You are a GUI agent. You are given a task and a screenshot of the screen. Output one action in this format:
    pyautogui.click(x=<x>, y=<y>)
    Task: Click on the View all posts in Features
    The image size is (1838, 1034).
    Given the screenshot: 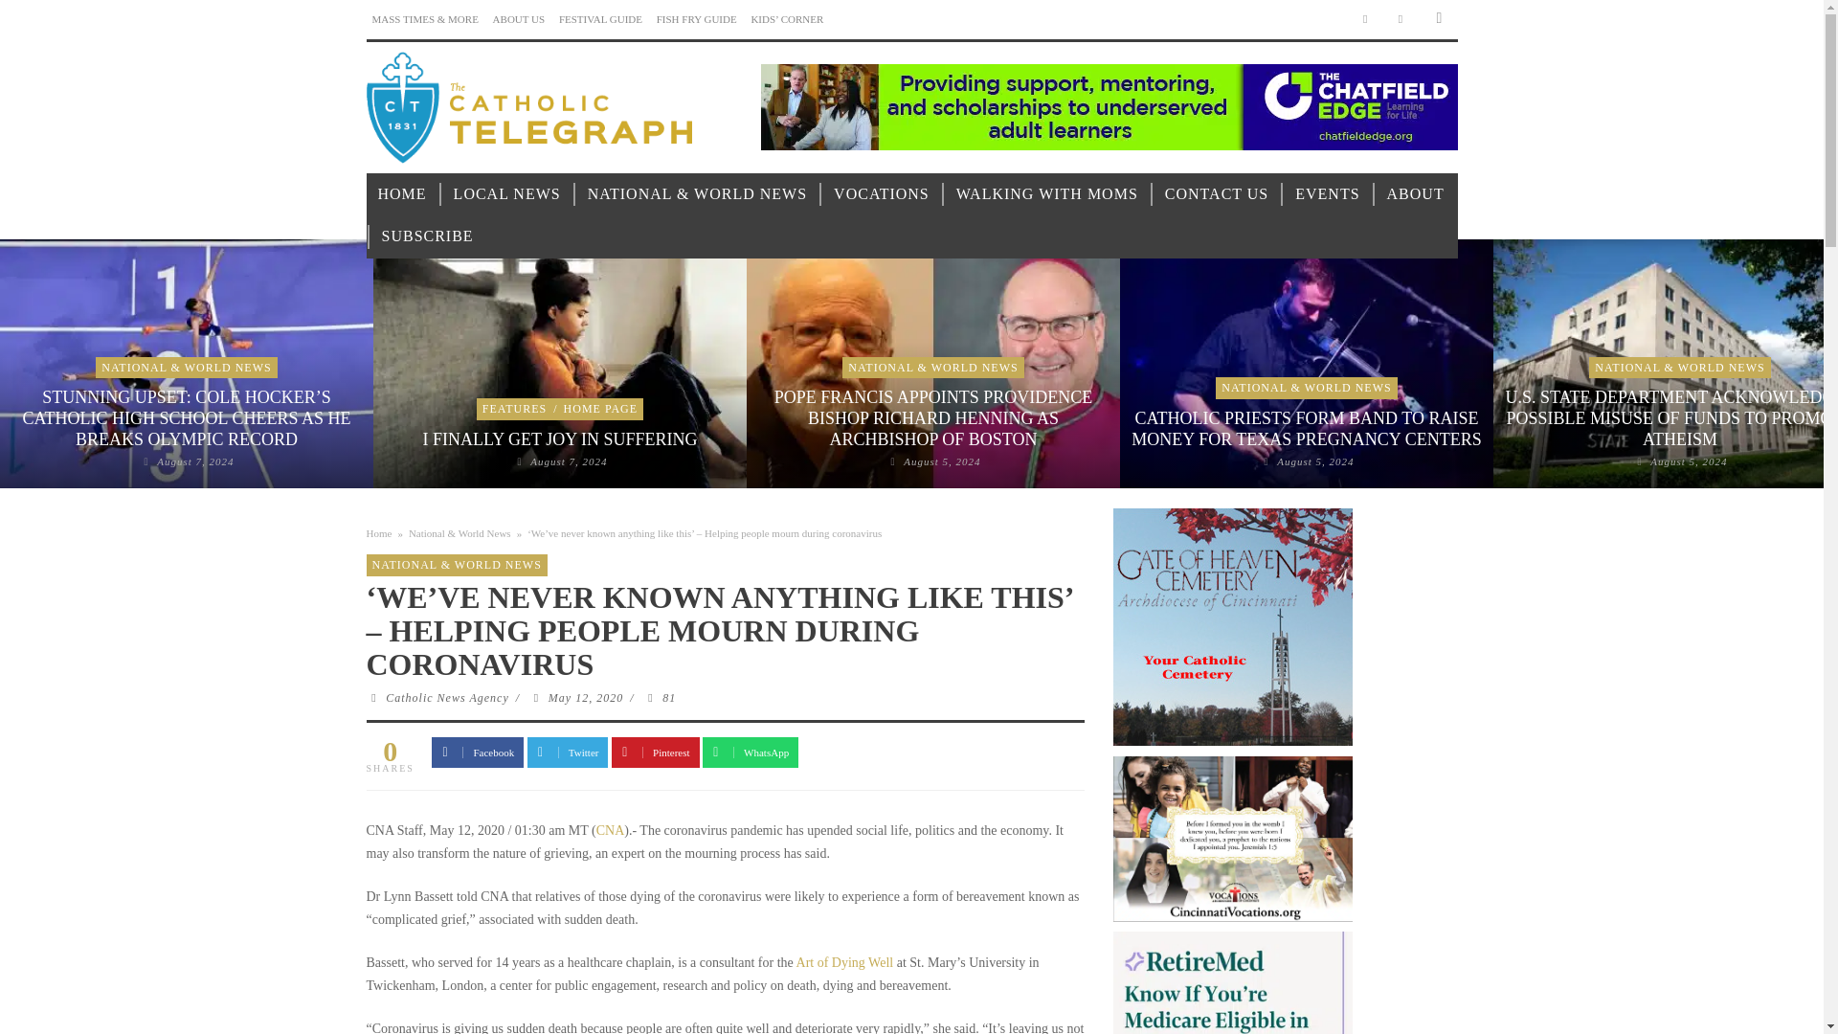 What is the action you would take?
    pyautogui.click(x=513, y=409)
    